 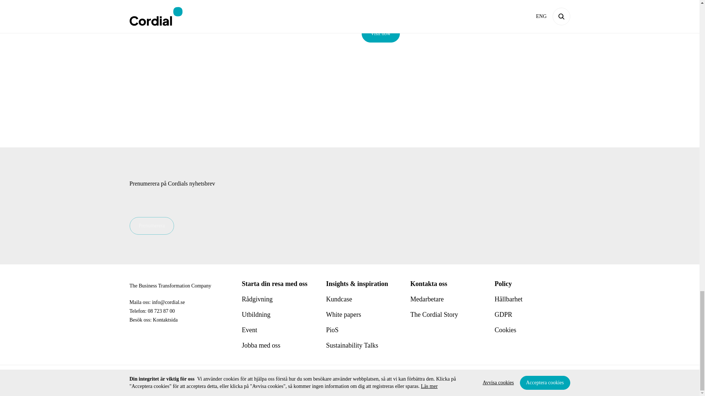 What do you see at coordinates (275, 284) in the screenshot?
I see `Starta din resa med oss` at bounding box center [275, 284].